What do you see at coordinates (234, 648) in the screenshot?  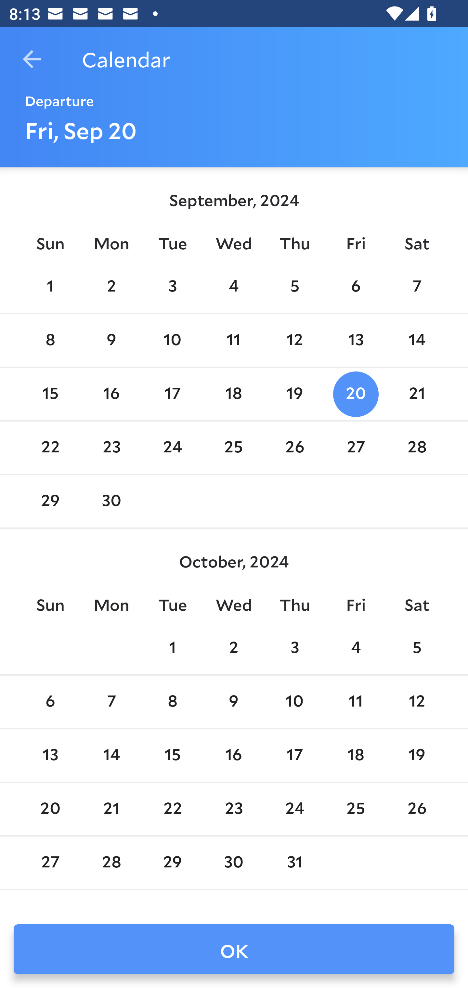 I see `2` at bounding box center [234, 648].